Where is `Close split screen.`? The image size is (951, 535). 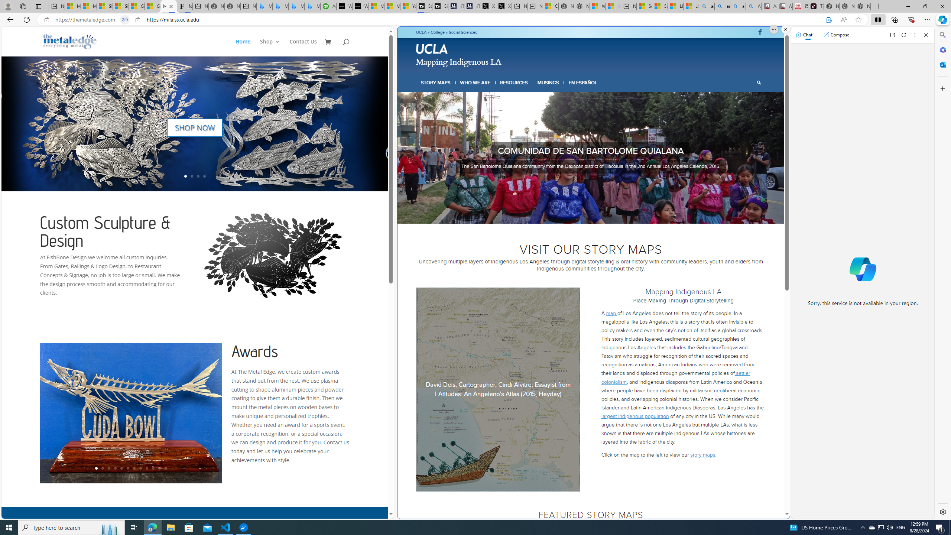 Close split screen. is located at coordinates (785, 29).